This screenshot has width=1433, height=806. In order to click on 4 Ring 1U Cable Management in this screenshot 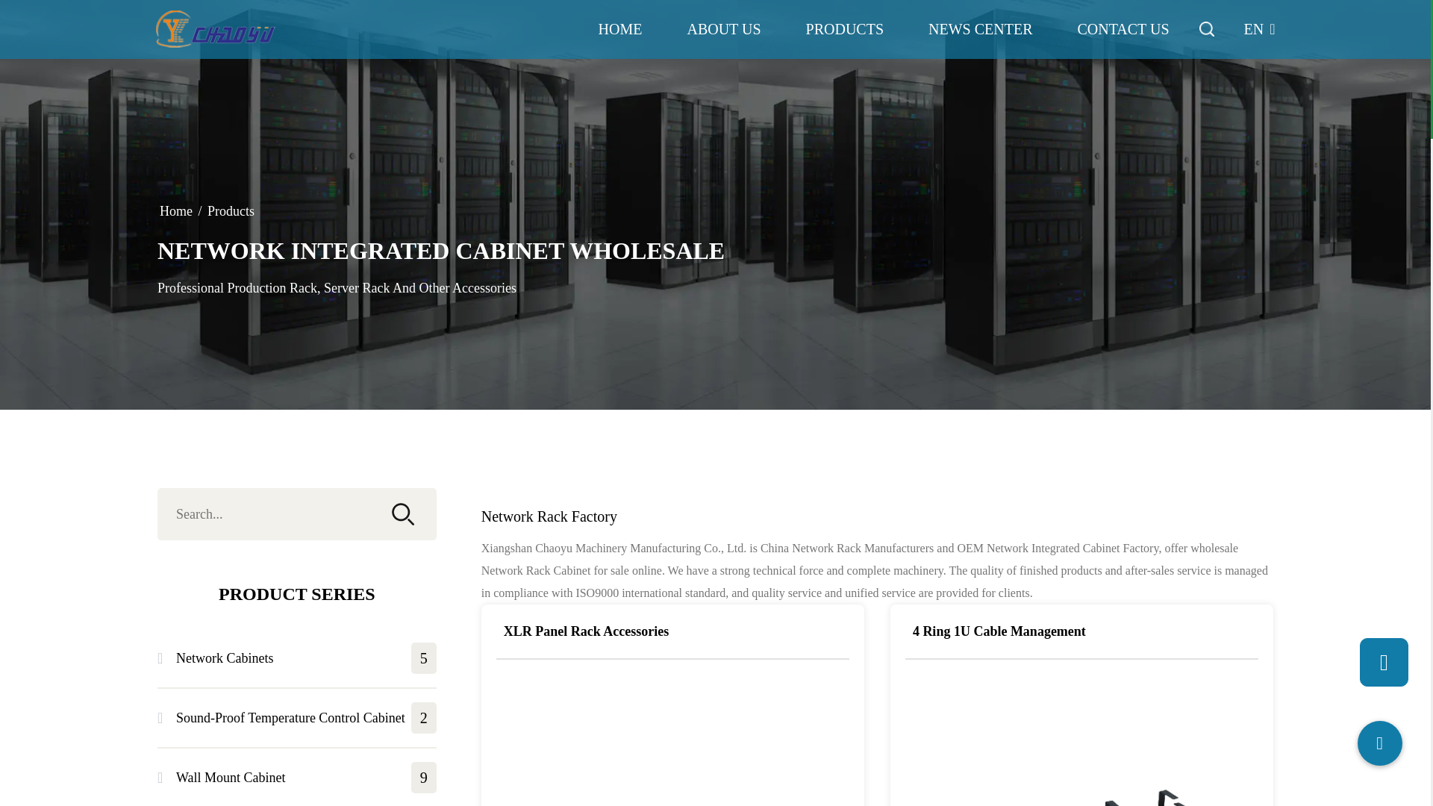, I will do `click(1081, 743)`.